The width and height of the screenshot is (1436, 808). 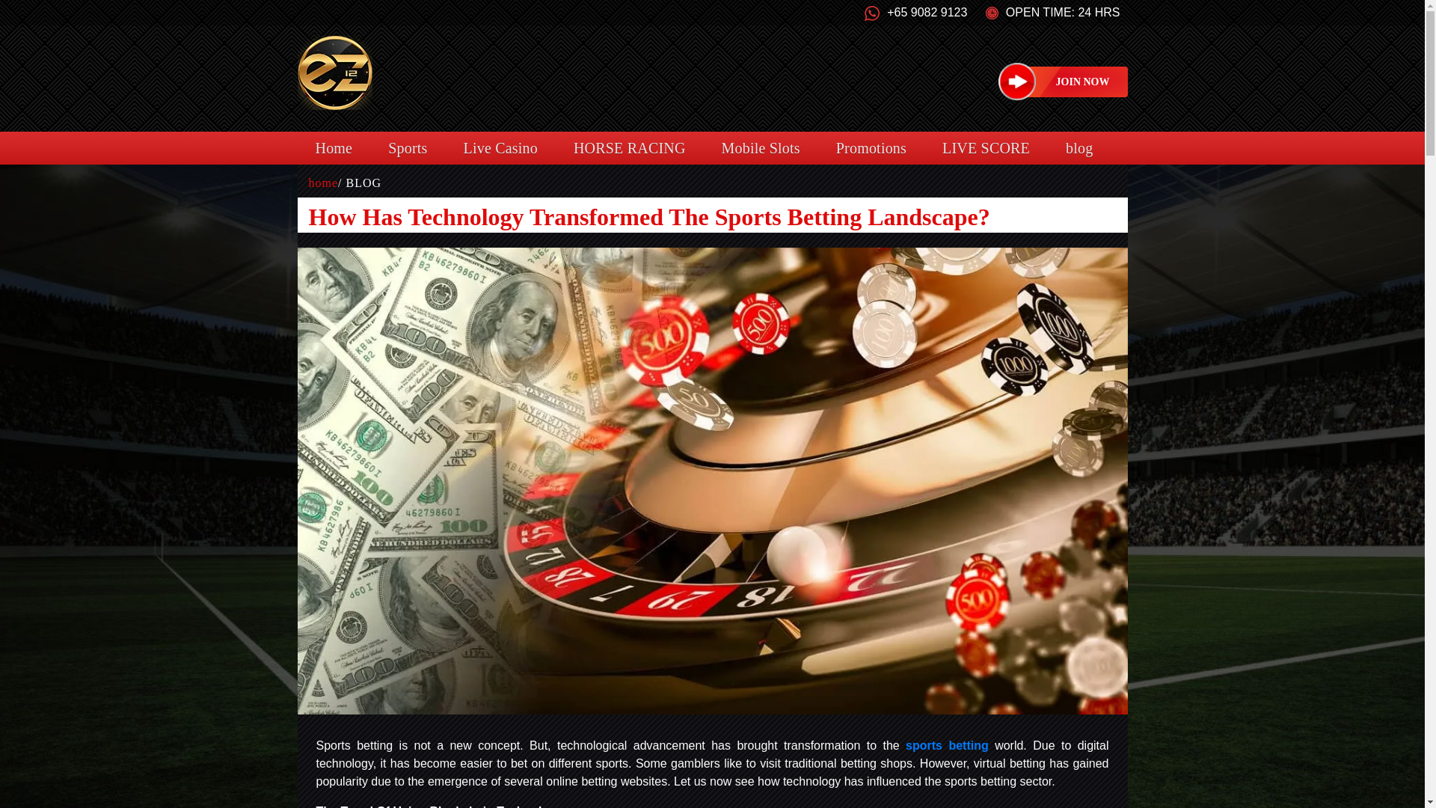 I want to click on Mobile Slots, so click(x=761, y=148).